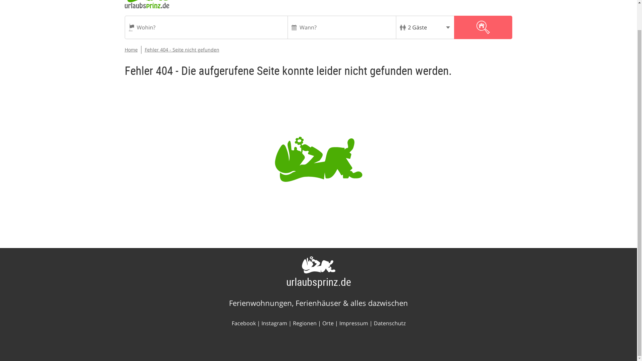  What do you see at coordinates (304, 323) in the screenshot?
I see `Regionen` at bounding box center [304, 323].